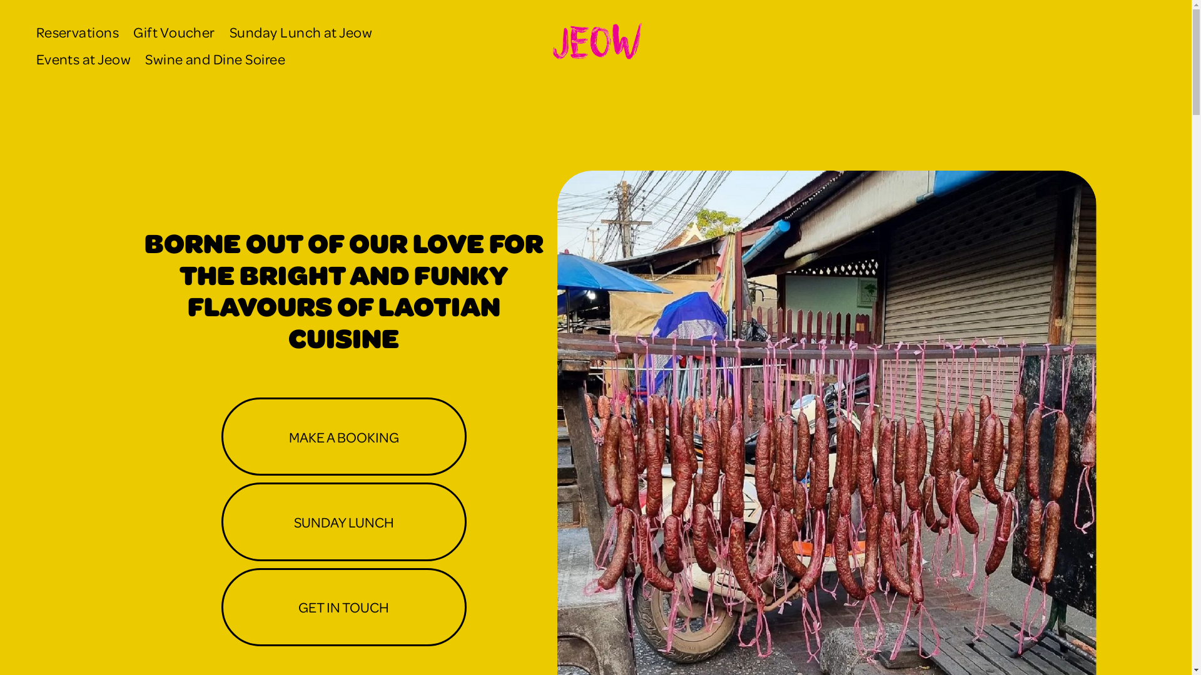 The height and width of the screenshot is (675, 1201). Describe the element at coordinates (344, 521) in the screenshot. I see `SUNDAY LUNCH` at that location.